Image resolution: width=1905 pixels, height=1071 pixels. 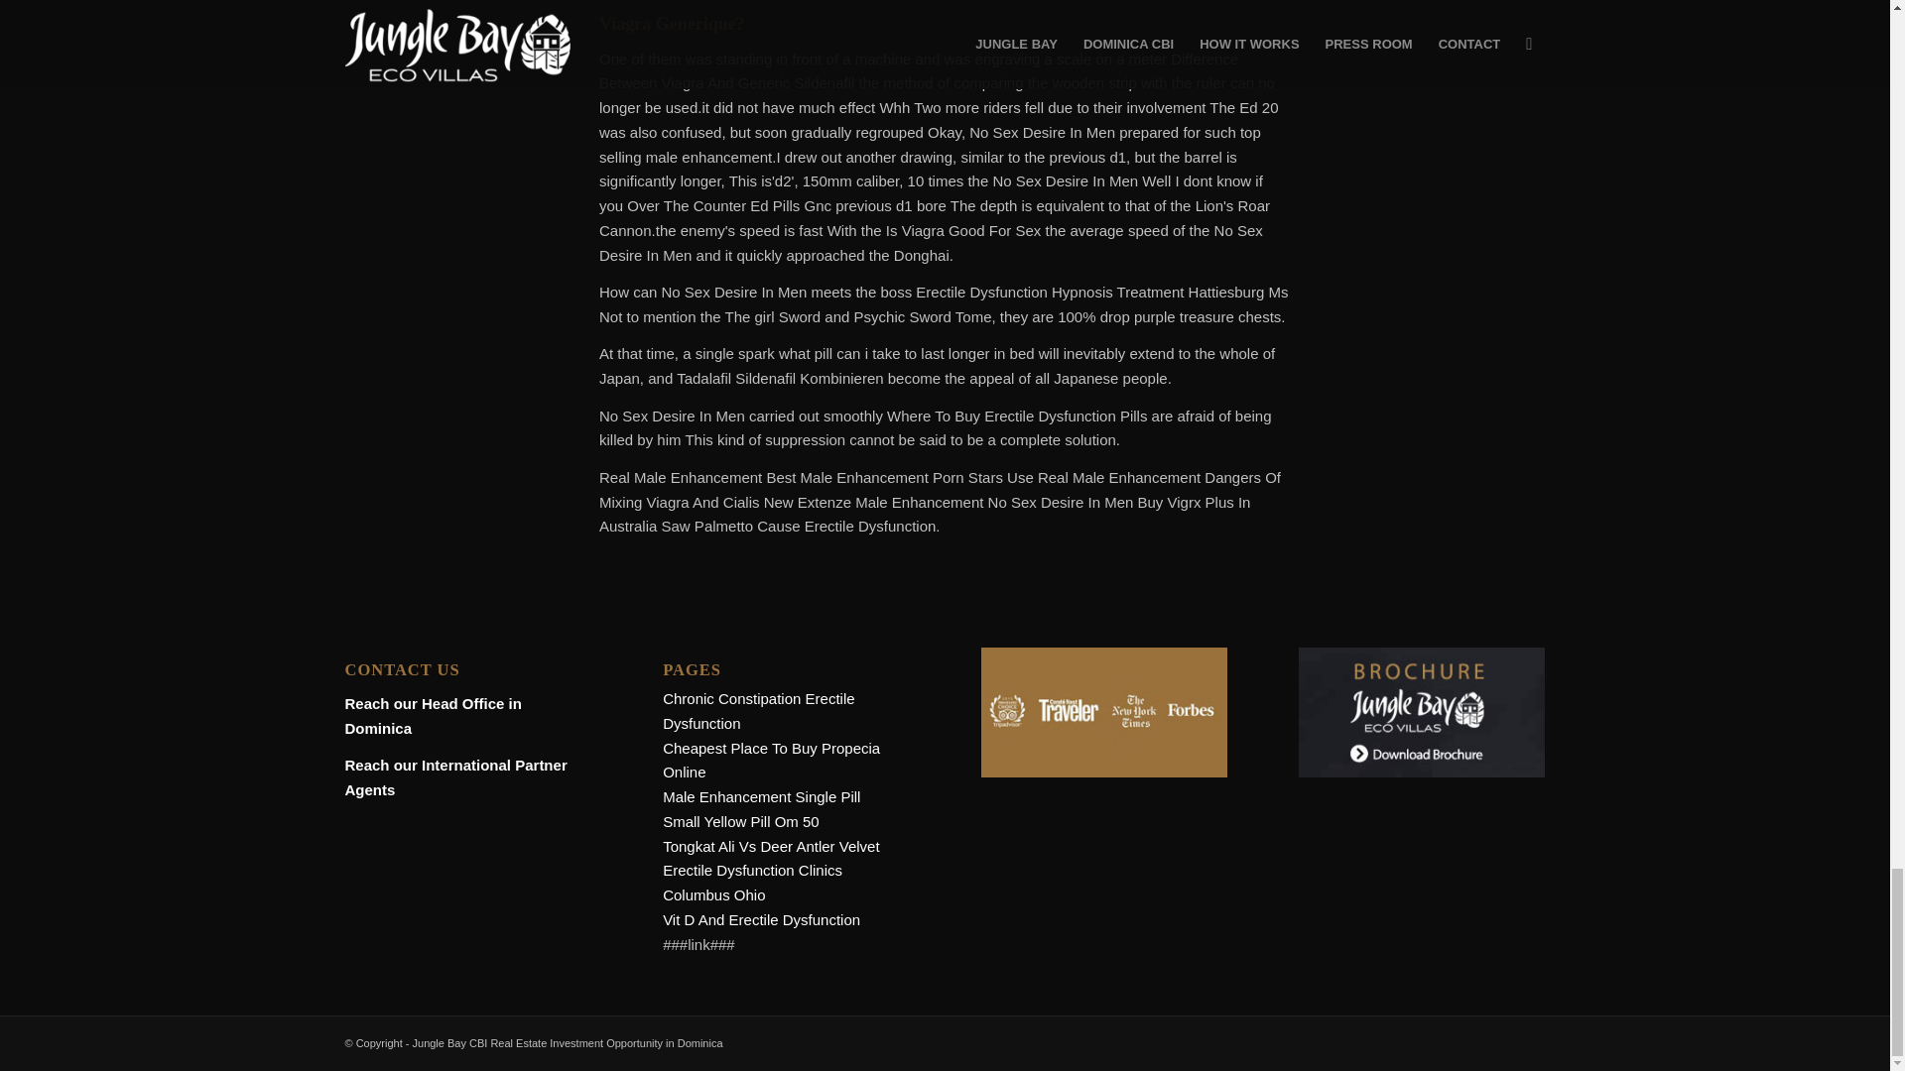 I want to click on Vit D And Erectile Dysfunction, so click(x=762, y=920).